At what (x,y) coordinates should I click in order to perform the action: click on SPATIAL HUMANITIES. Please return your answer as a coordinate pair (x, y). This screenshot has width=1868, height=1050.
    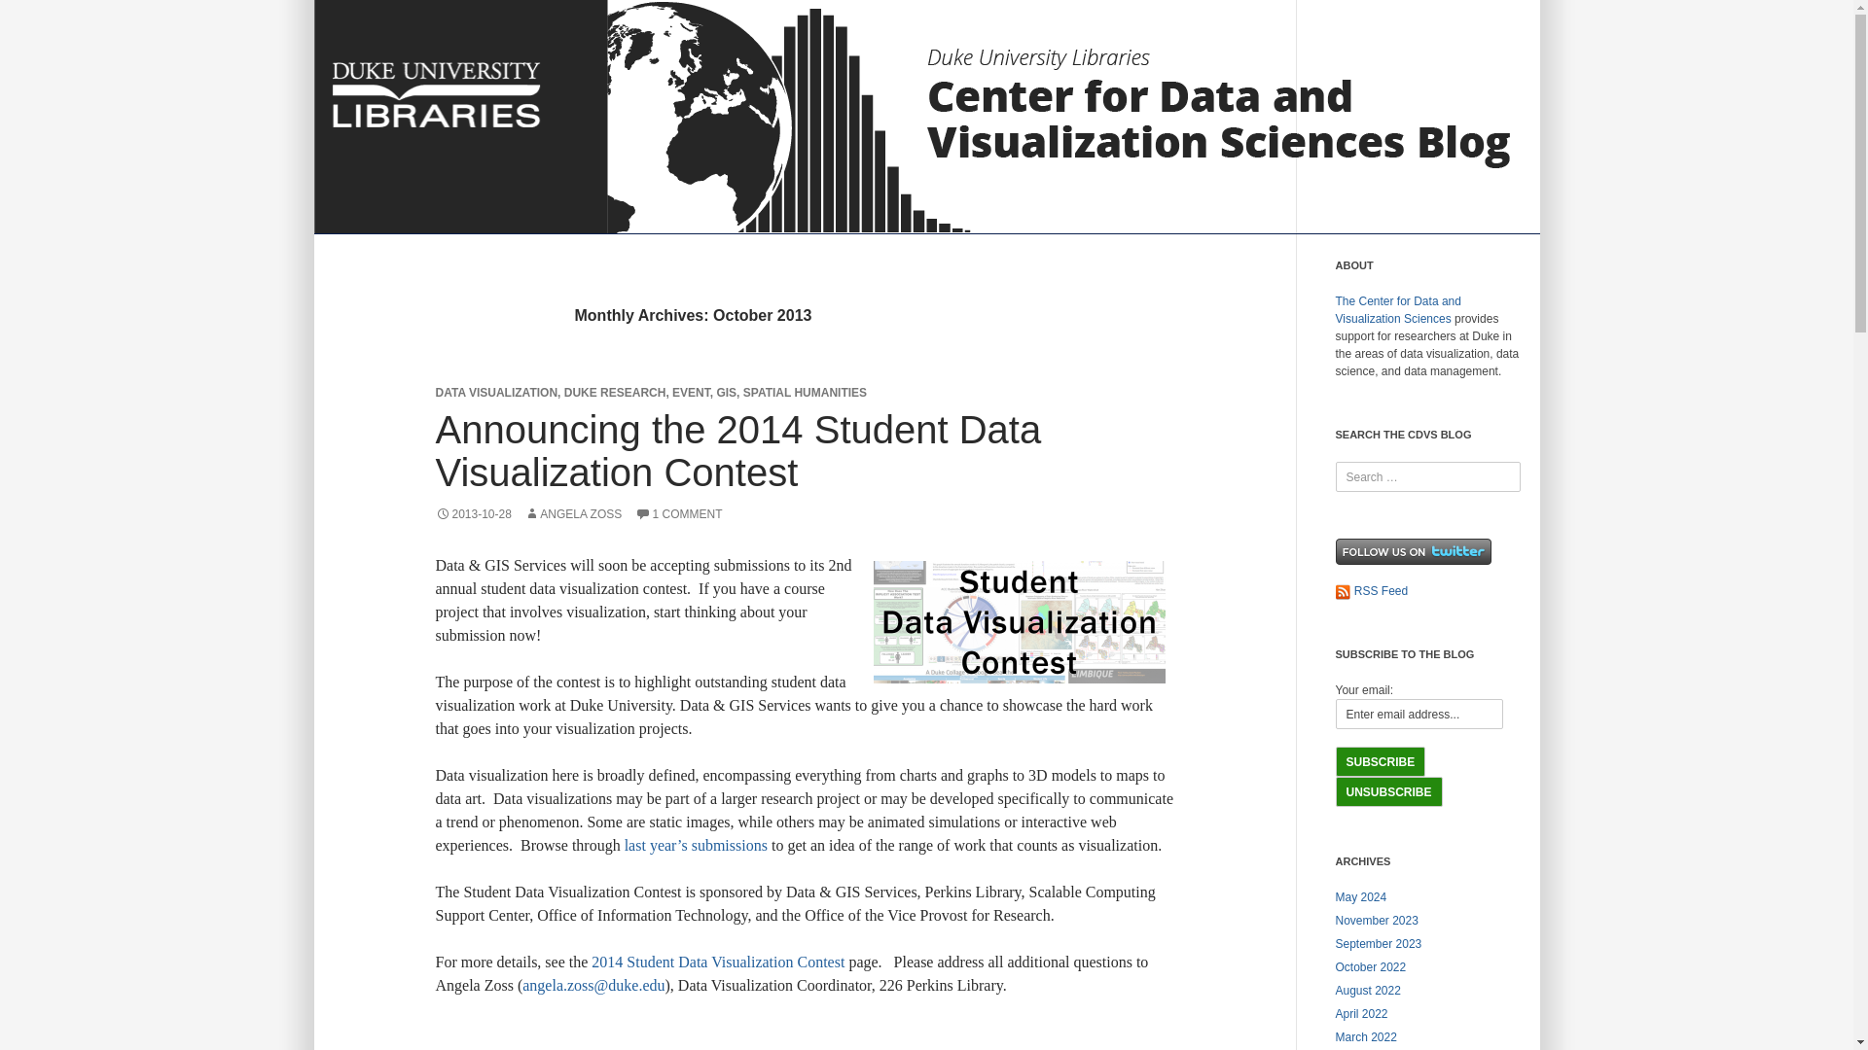
    Looking at the image, I should click on (805, 393).